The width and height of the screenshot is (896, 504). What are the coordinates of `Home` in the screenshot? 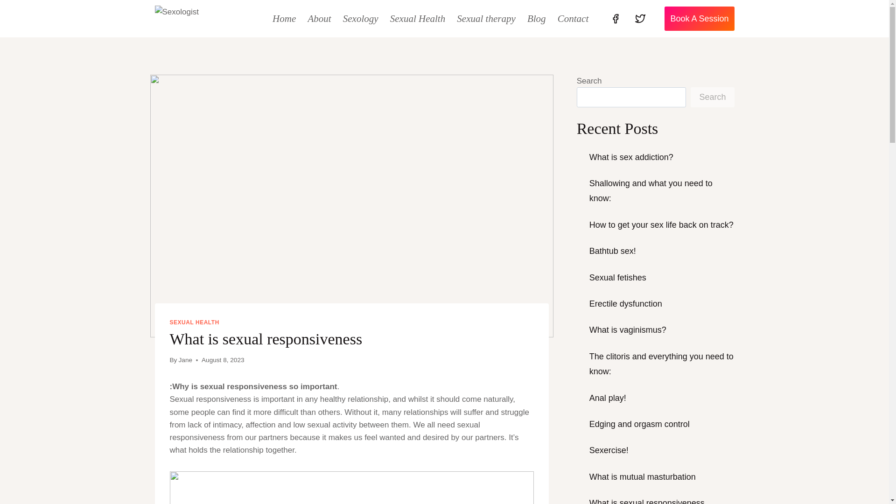 It's located at (285, 19).